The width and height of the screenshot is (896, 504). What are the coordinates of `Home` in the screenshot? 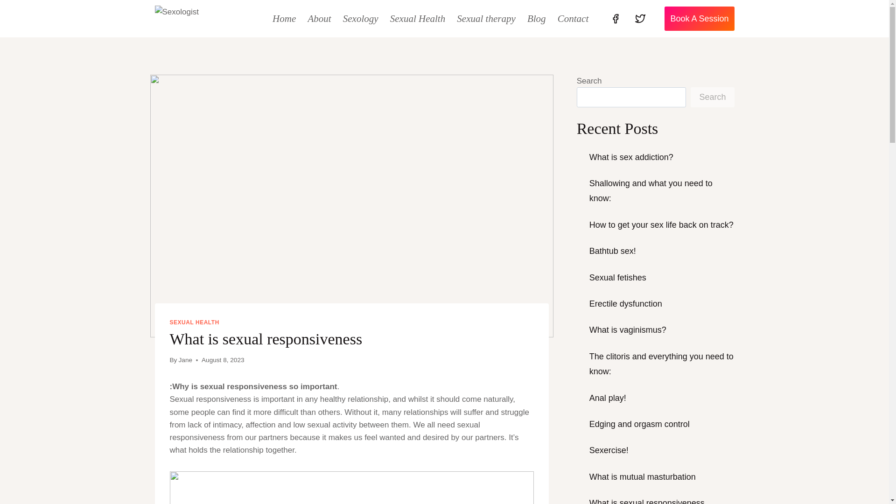 It's located at (285, 19).